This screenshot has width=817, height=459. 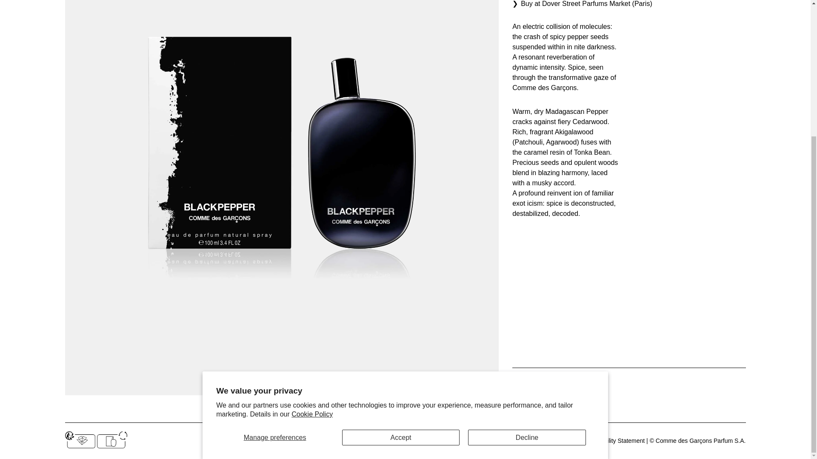 I want to click on Accessibility Statement, so click(x=614, y=441).